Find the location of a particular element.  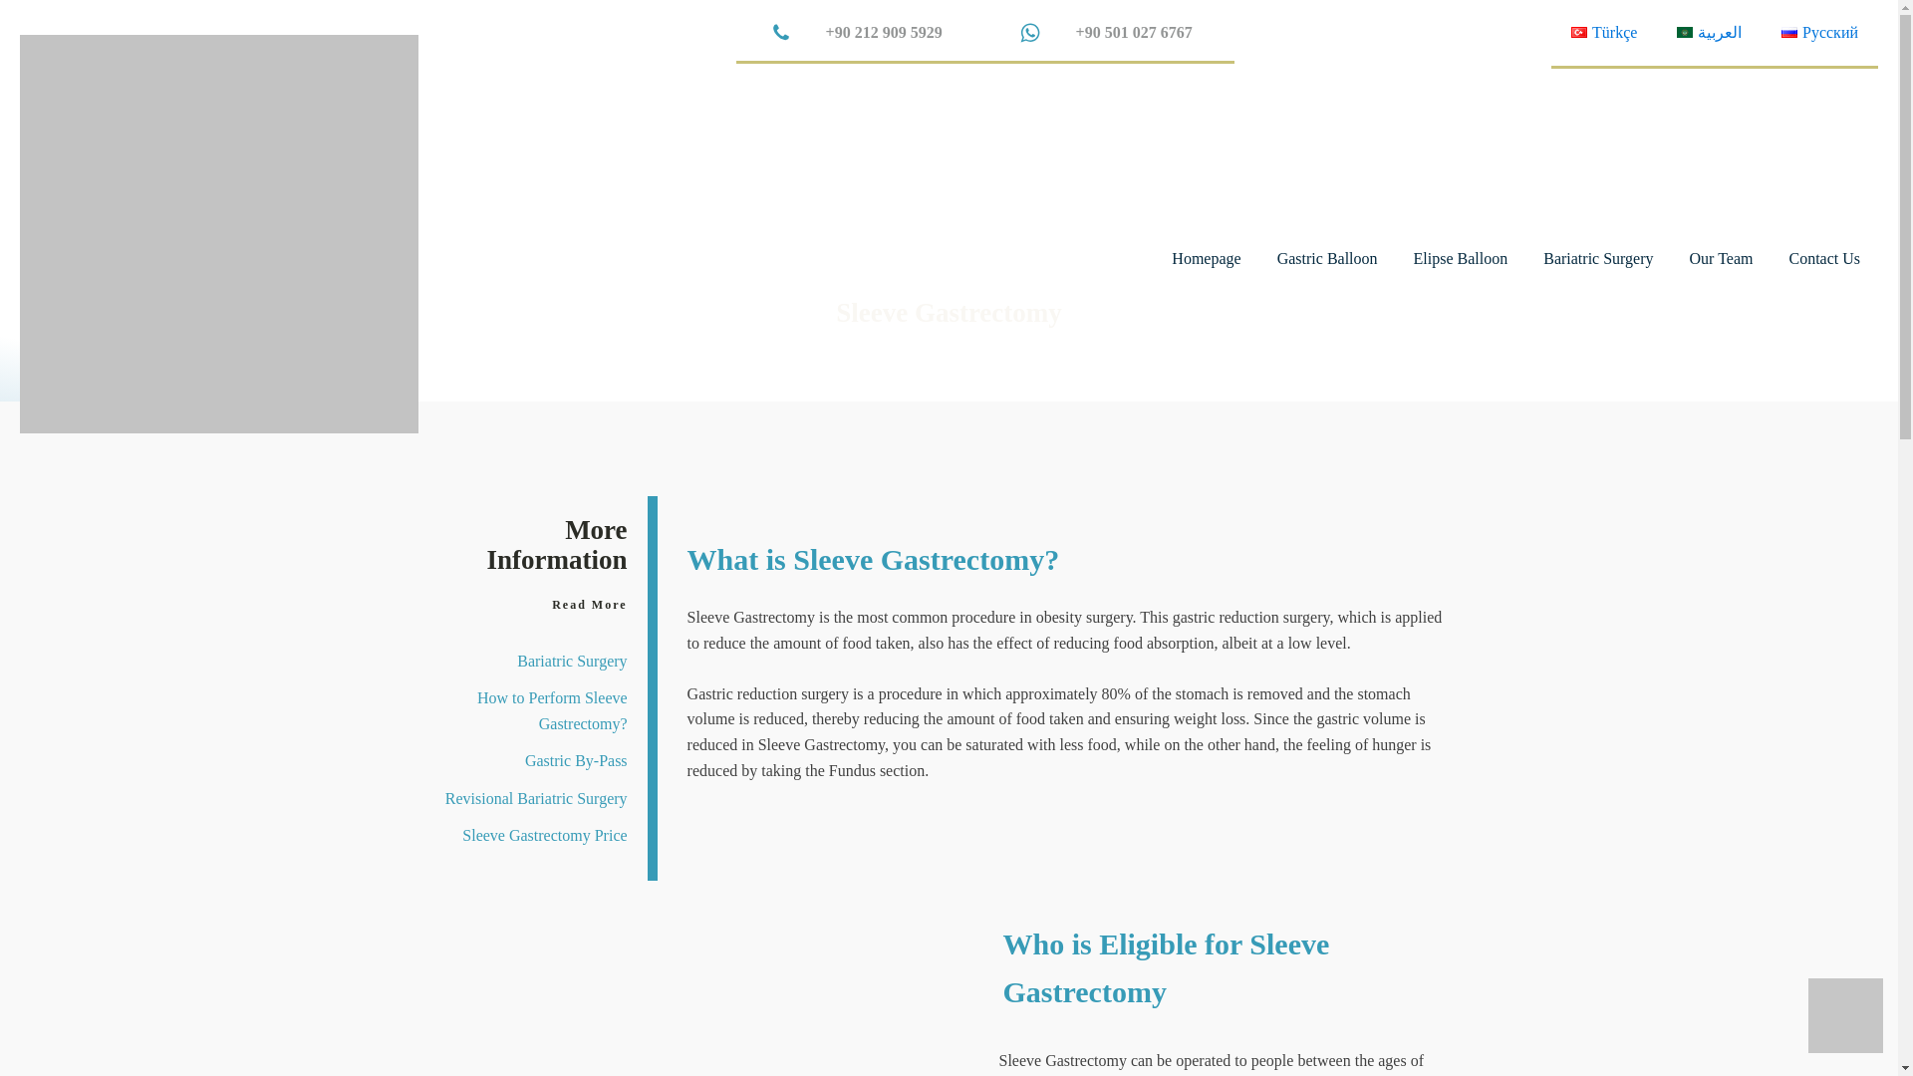

Gastric Balloon is located at coordinates (1327, 258).